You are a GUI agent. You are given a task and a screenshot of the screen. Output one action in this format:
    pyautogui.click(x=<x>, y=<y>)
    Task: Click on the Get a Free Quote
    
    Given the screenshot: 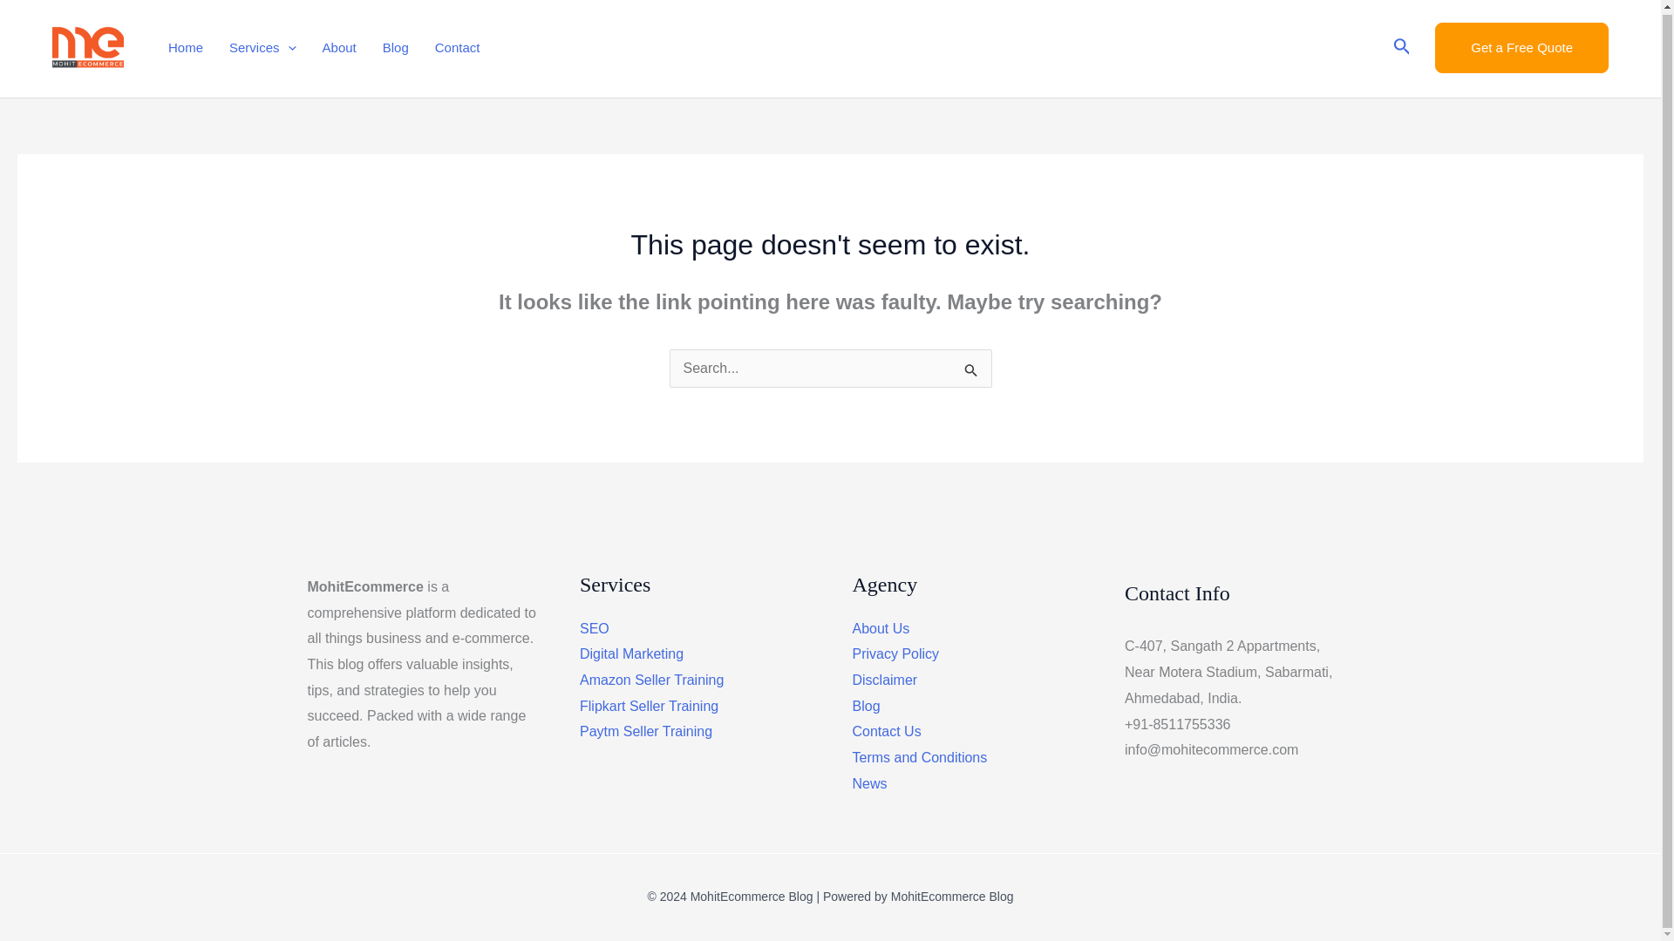 What is the action you would take?
    pyautogui.click(x=1521, y=47)
    